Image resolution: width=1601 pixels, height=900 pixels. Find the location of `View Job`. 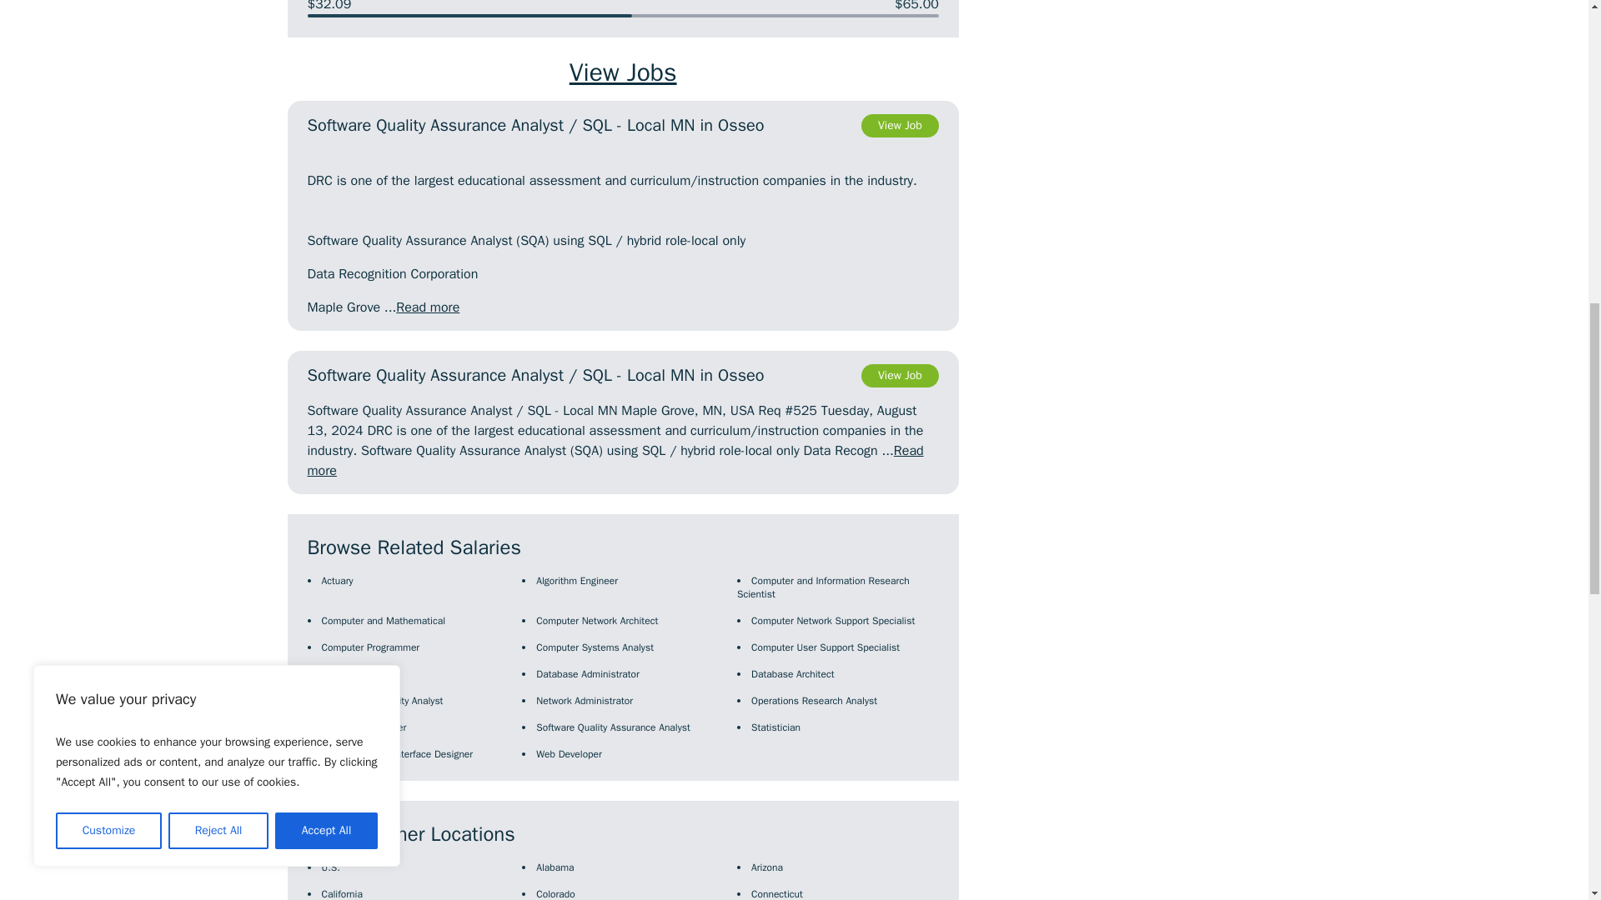

View Job is located at coordinates (899, 126).